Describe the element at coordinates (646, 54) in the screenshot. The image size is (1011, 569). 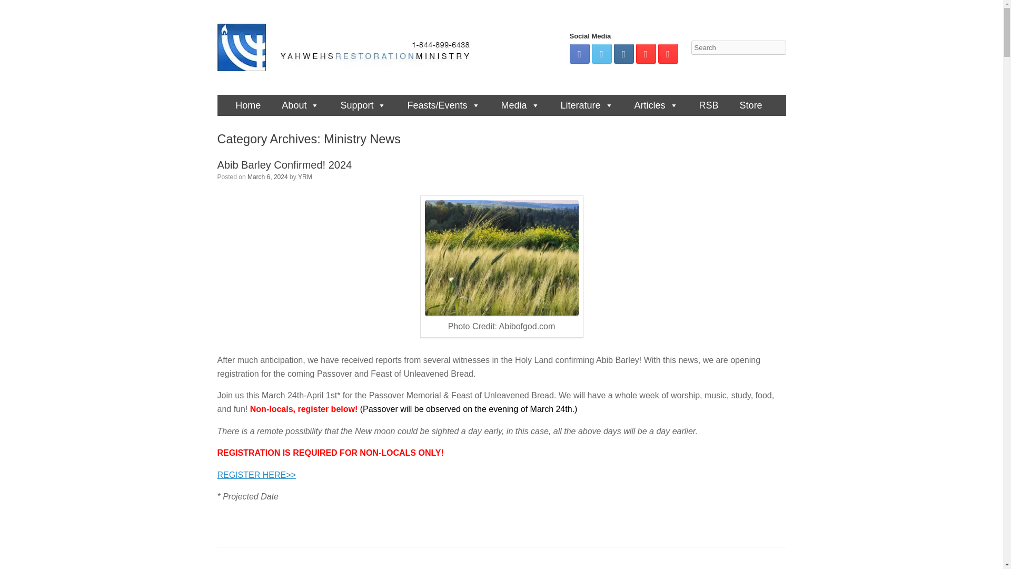
I see `Yahweh's Restoration Ministry Pinterest` at that location.